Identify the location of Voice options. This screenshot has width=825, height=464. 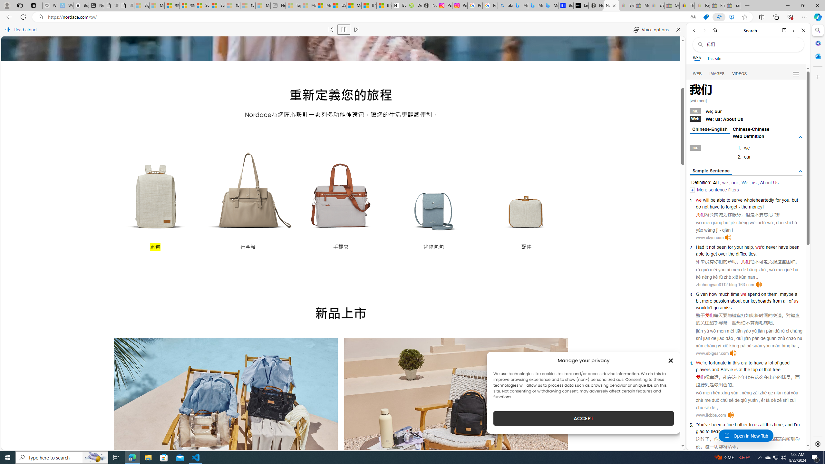
(651, 30).